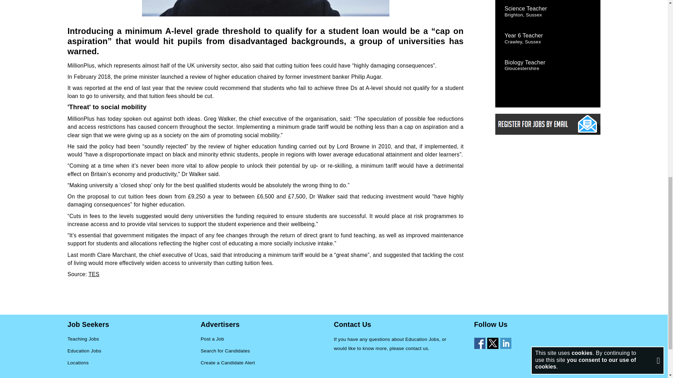  What do you see at coordinates (525, 62) in the screenshot?
I see `Biology Teacher` at bounding box center [525, 62].